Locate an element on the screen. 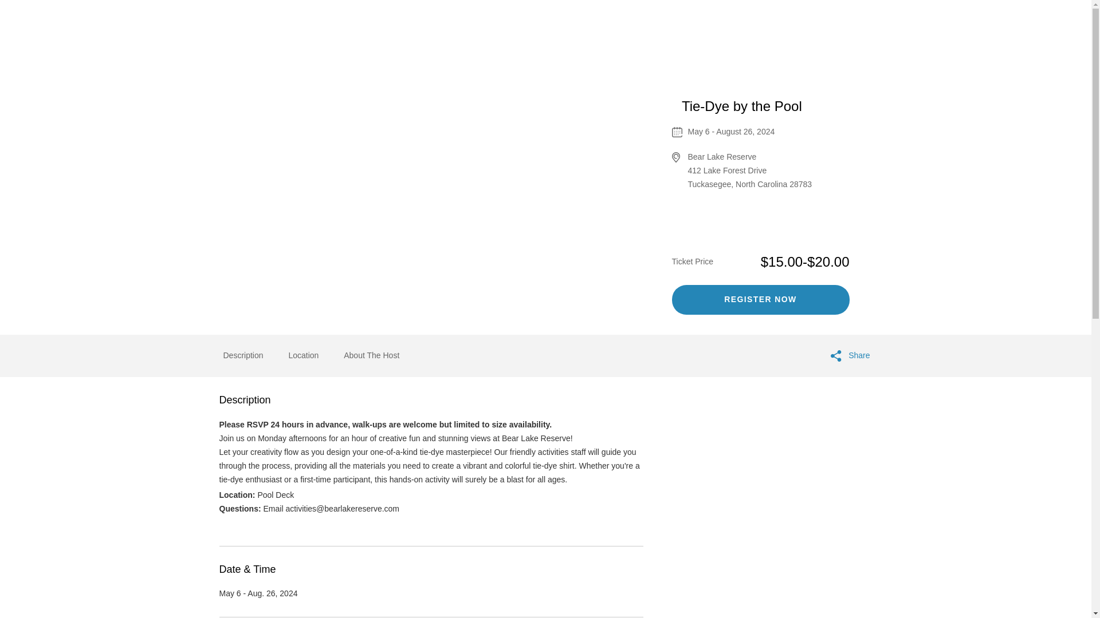 The width and height of the screenshot is (1100, 618). Description is located at coordinates (243, 356).